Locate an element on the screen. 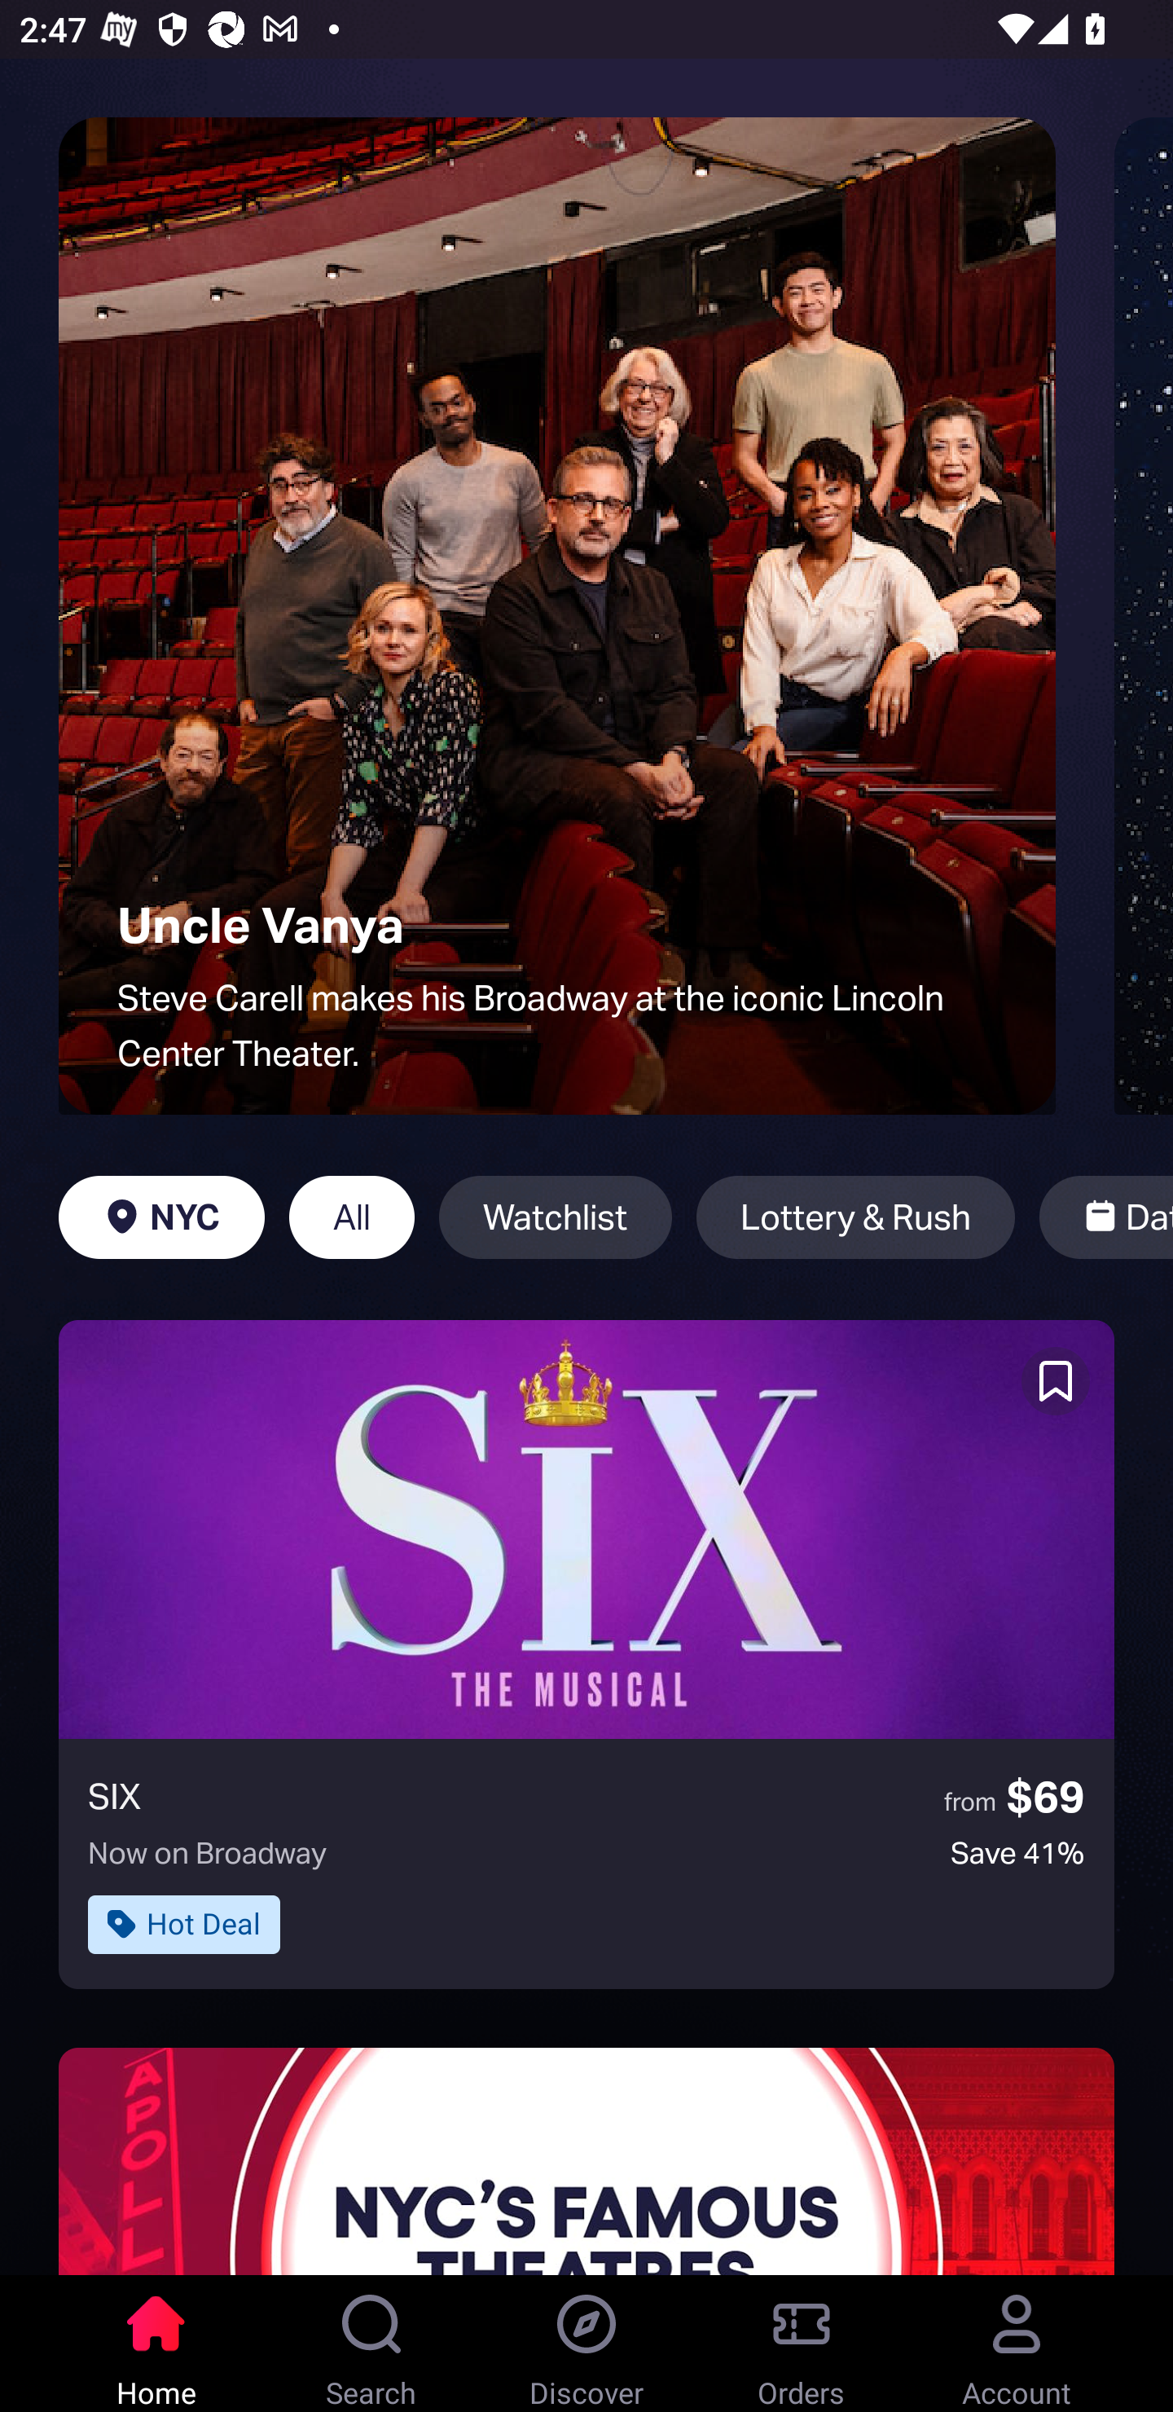  Watchlist is located at coordinates (556, 1217).